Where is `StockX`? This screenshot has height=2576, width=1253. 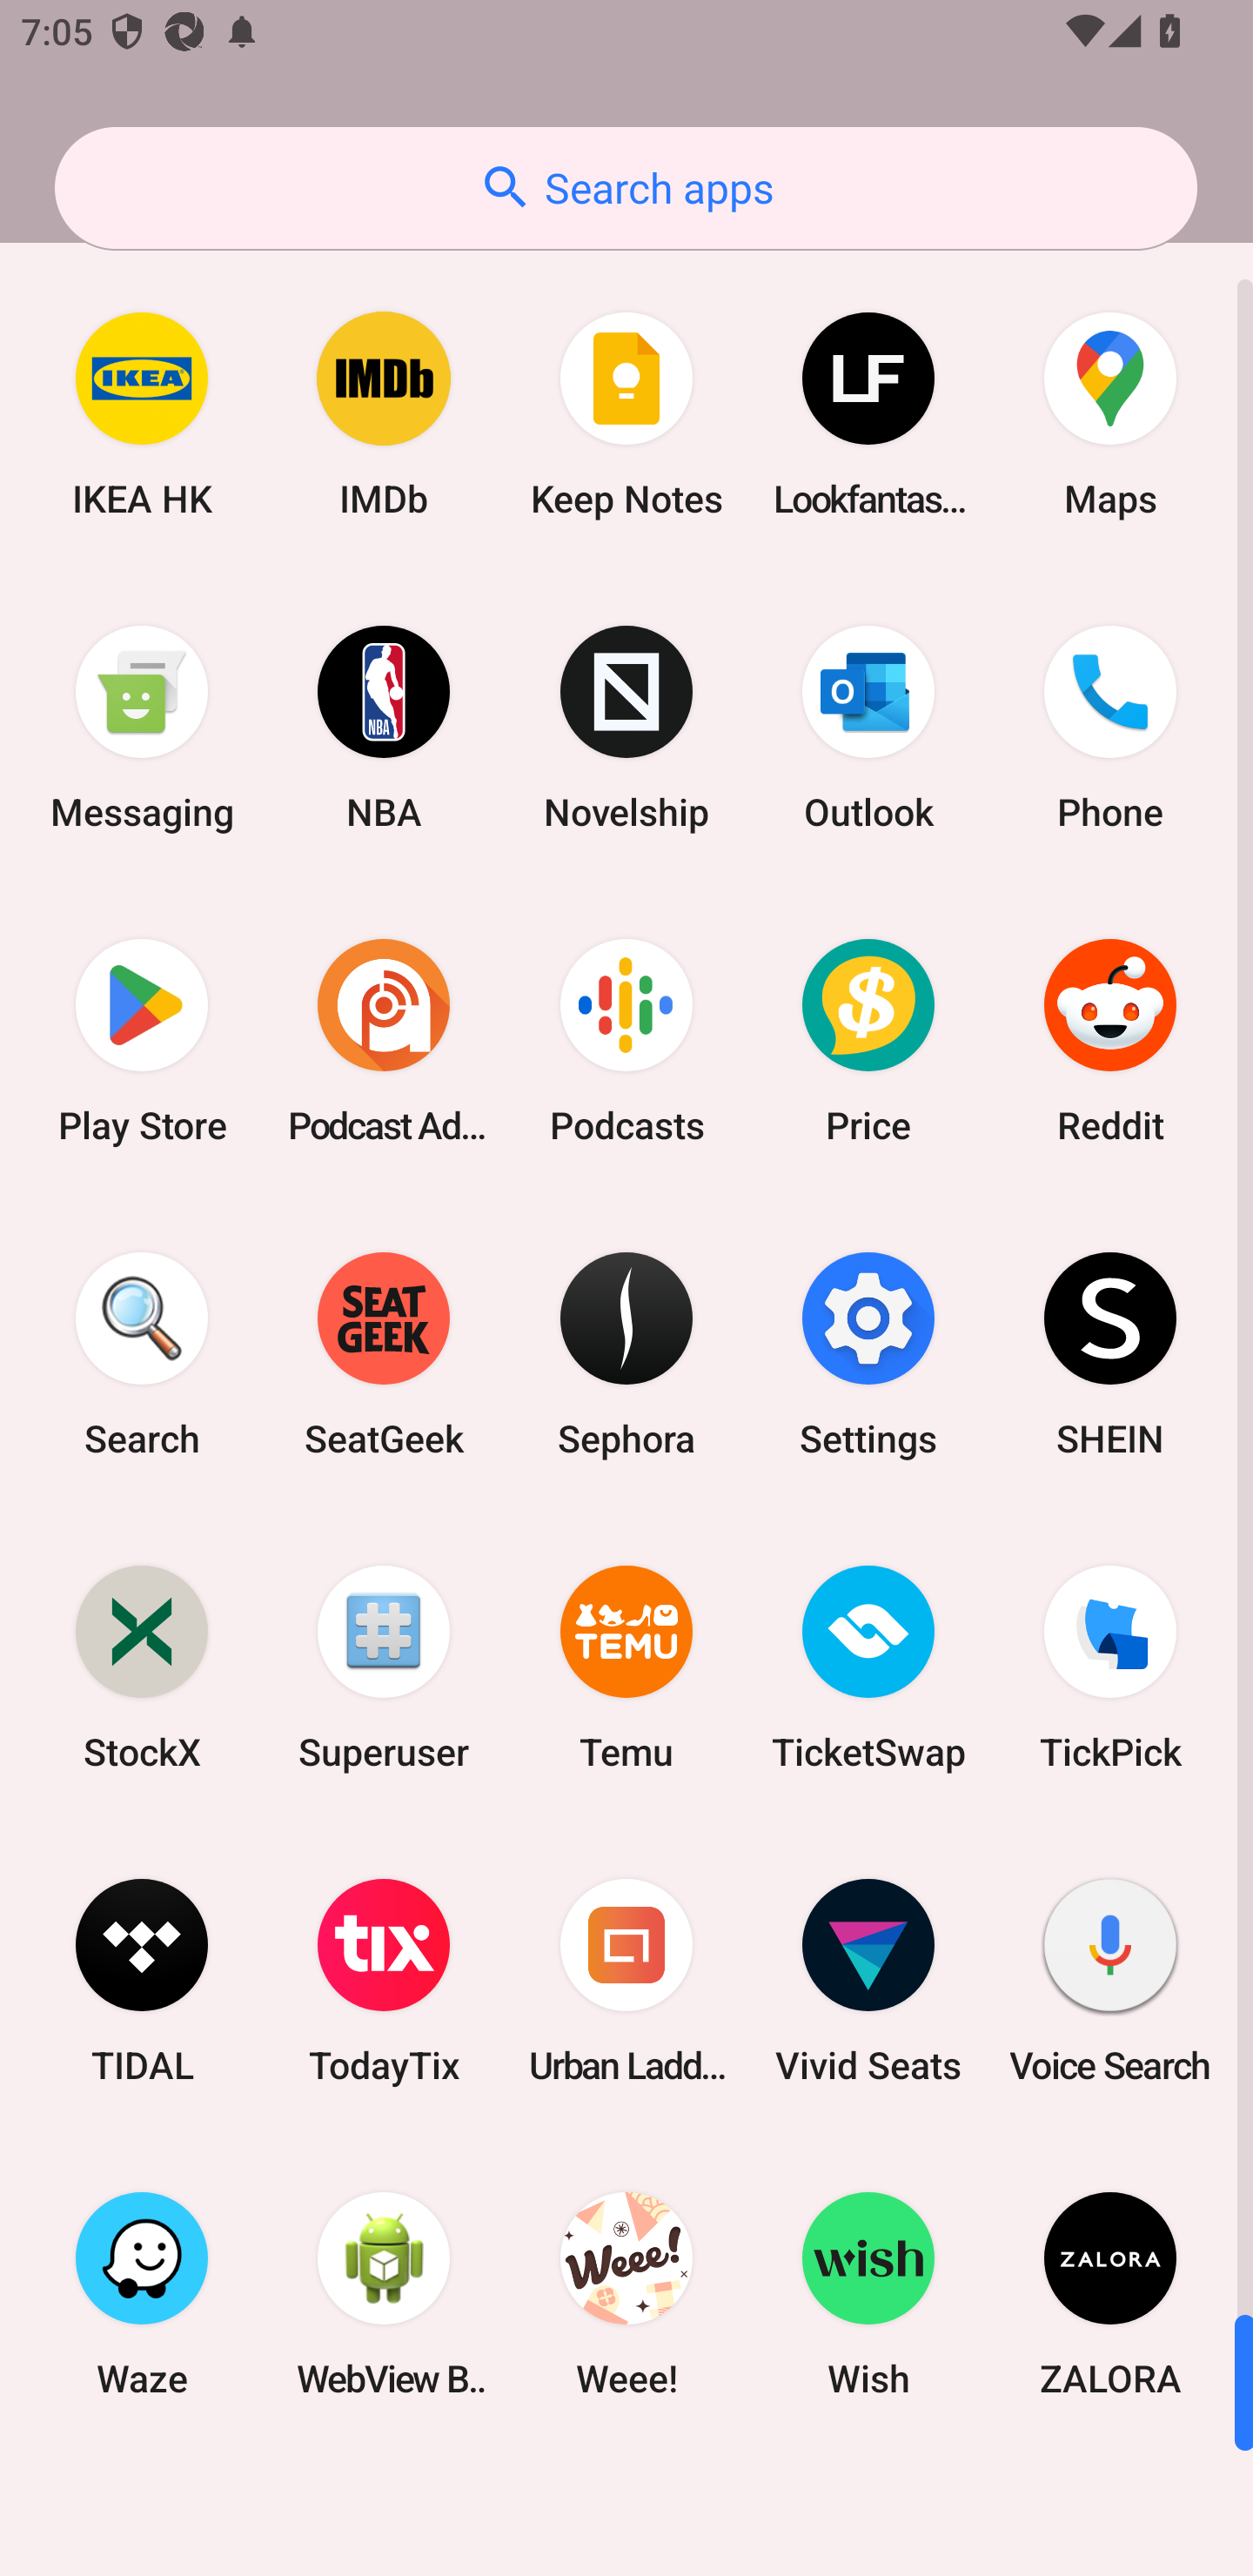 StockX is located at coordinates (142, 1666).